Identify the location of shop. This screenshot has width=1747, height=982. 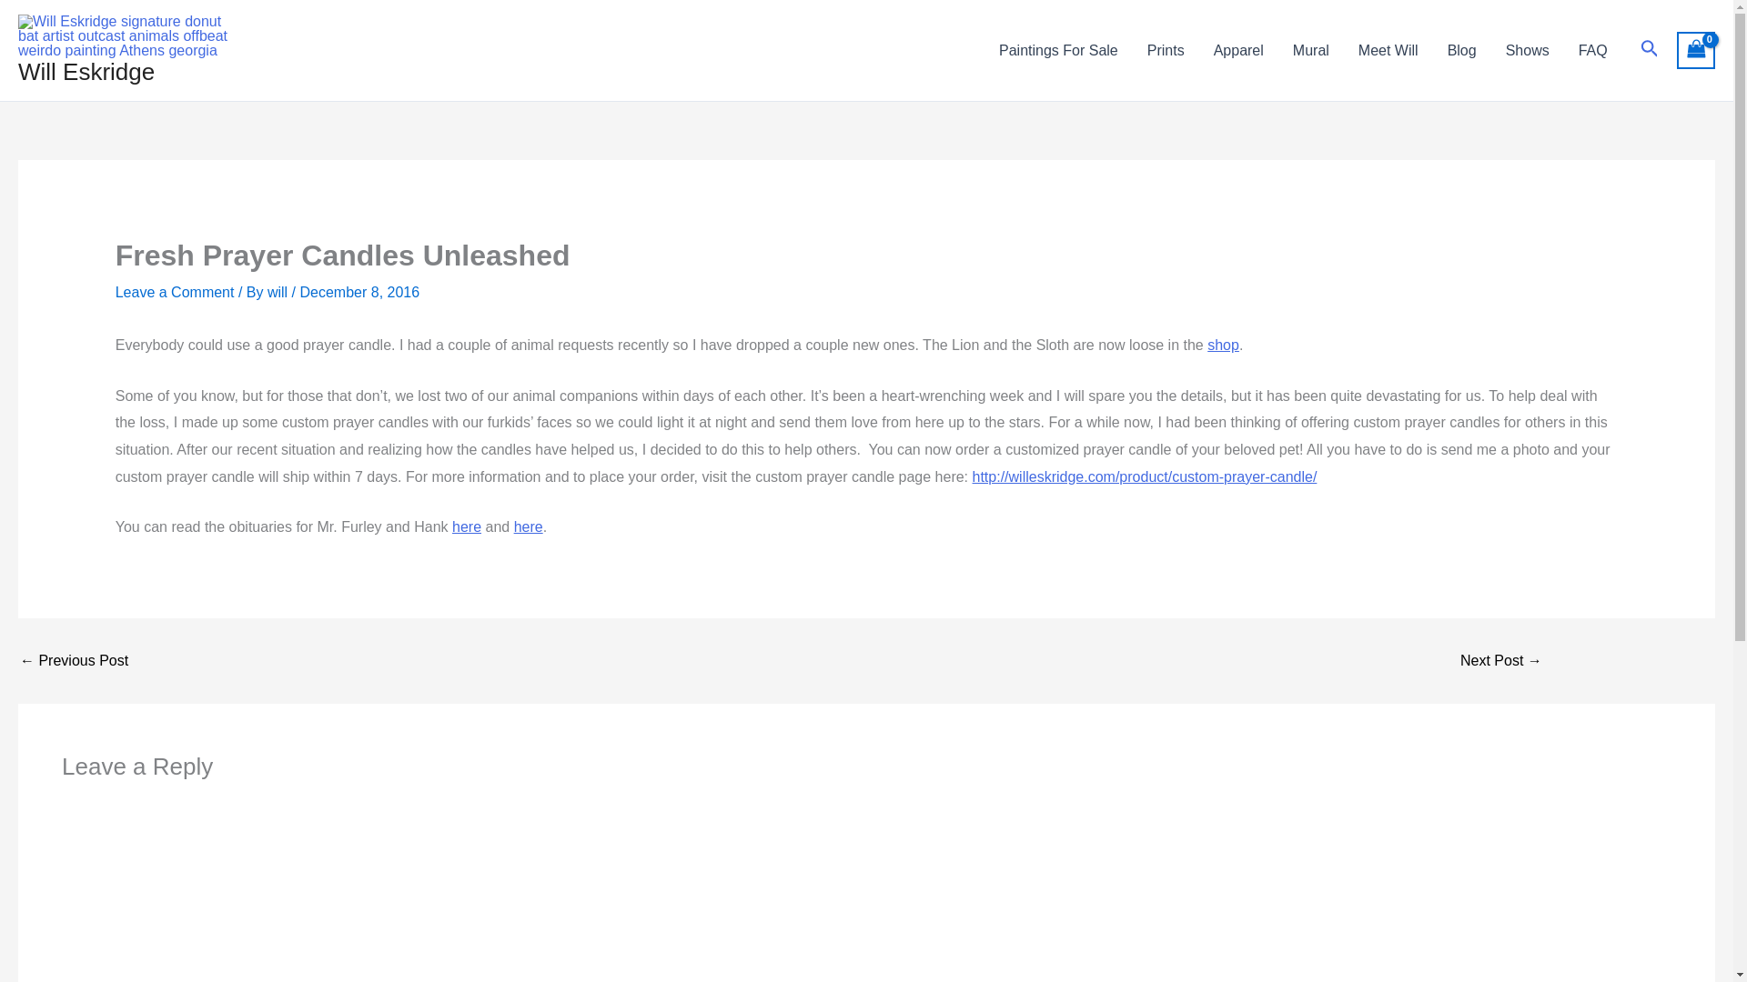
(1223, 345).